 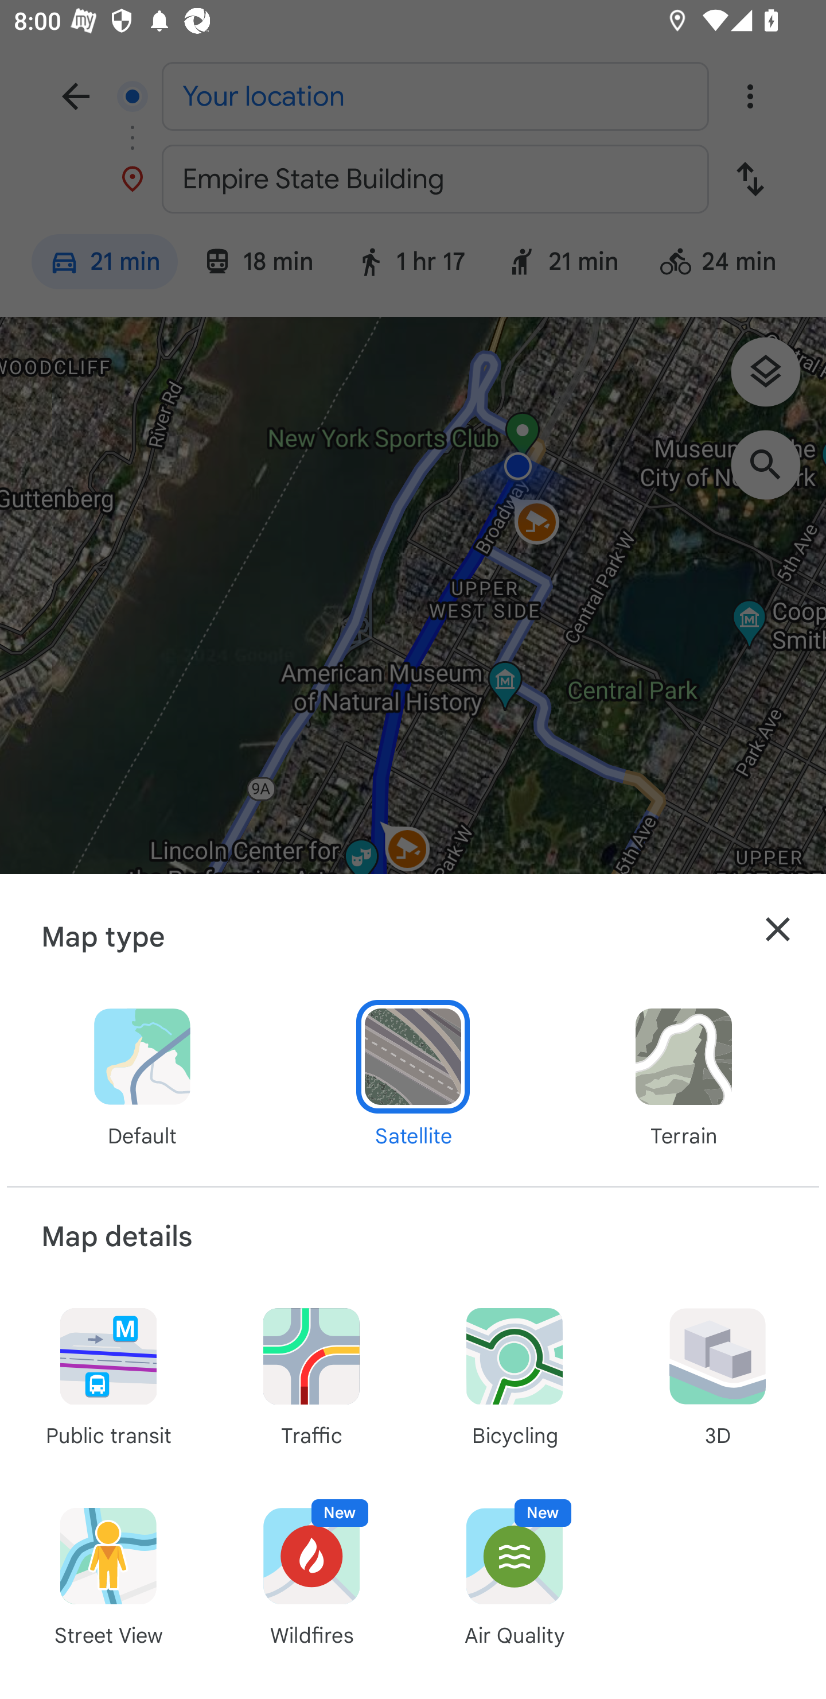 What do you see at coordinates (717, 1375) in the screenshot?
I see `3D` at bounding box center [717, 1375].